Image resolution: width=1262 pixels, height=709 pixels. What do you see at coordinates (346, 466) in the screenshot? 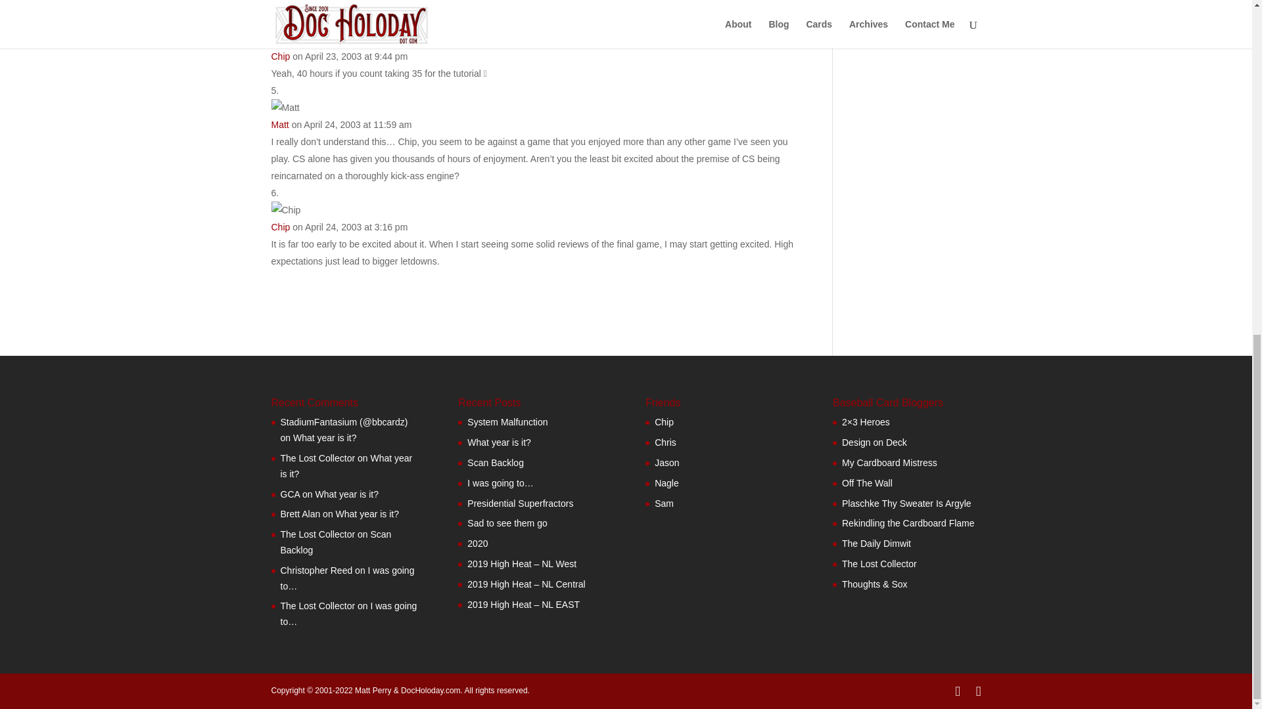
I see `What year is it?` at bounding box center [346, 466].